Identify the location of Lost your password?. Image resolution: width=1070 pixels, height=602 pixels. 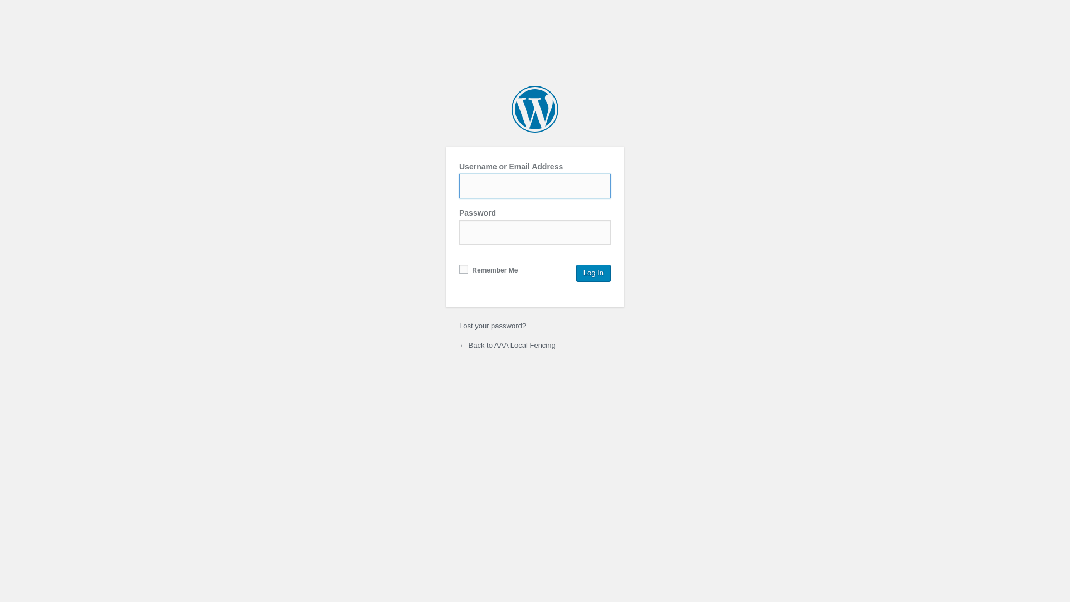
(493, 326).